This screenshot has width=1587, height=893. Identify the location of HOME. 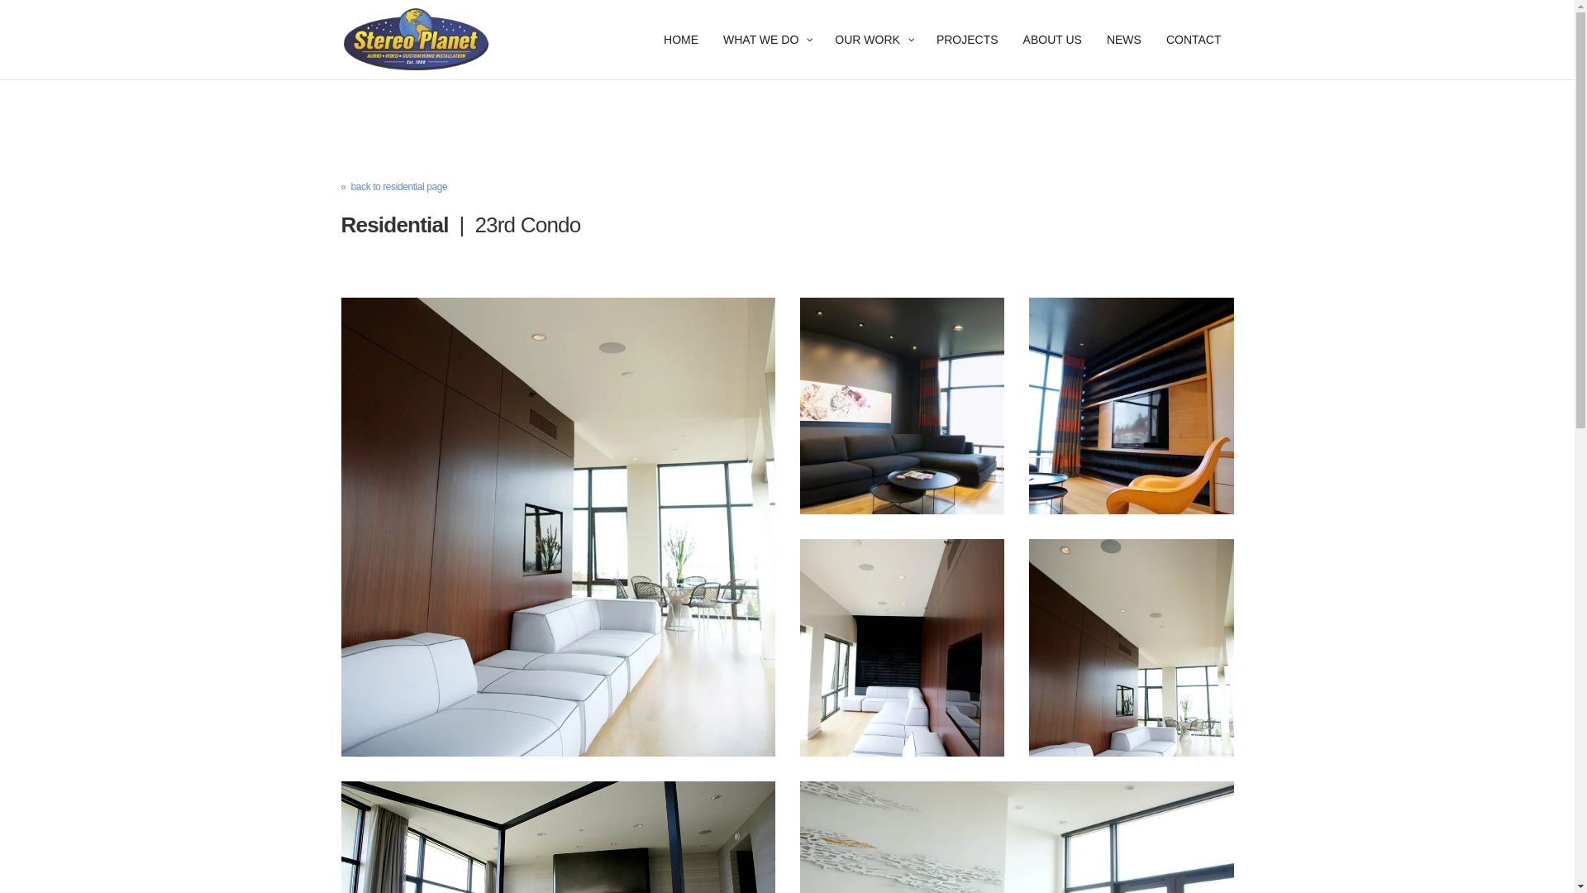
(681, 56).